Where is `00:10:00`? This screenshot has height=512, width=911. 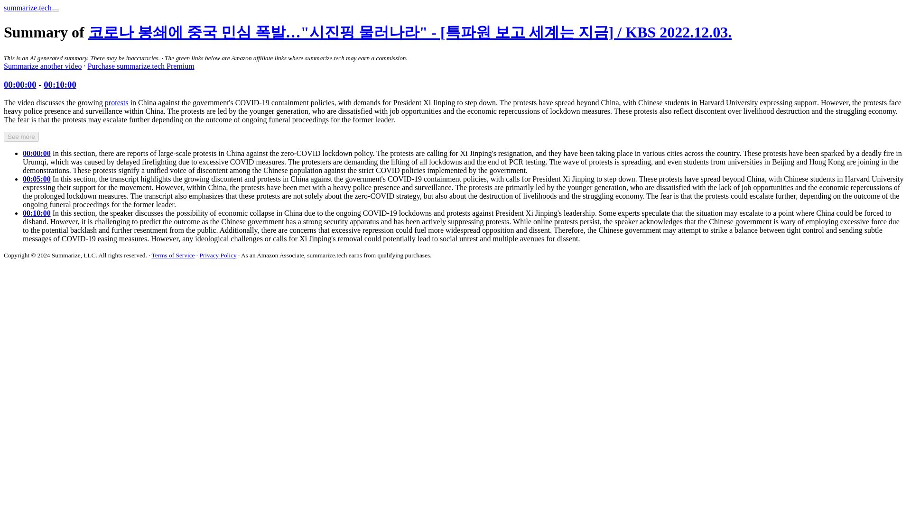
00:10:00 is located at coordinates (60, 84).